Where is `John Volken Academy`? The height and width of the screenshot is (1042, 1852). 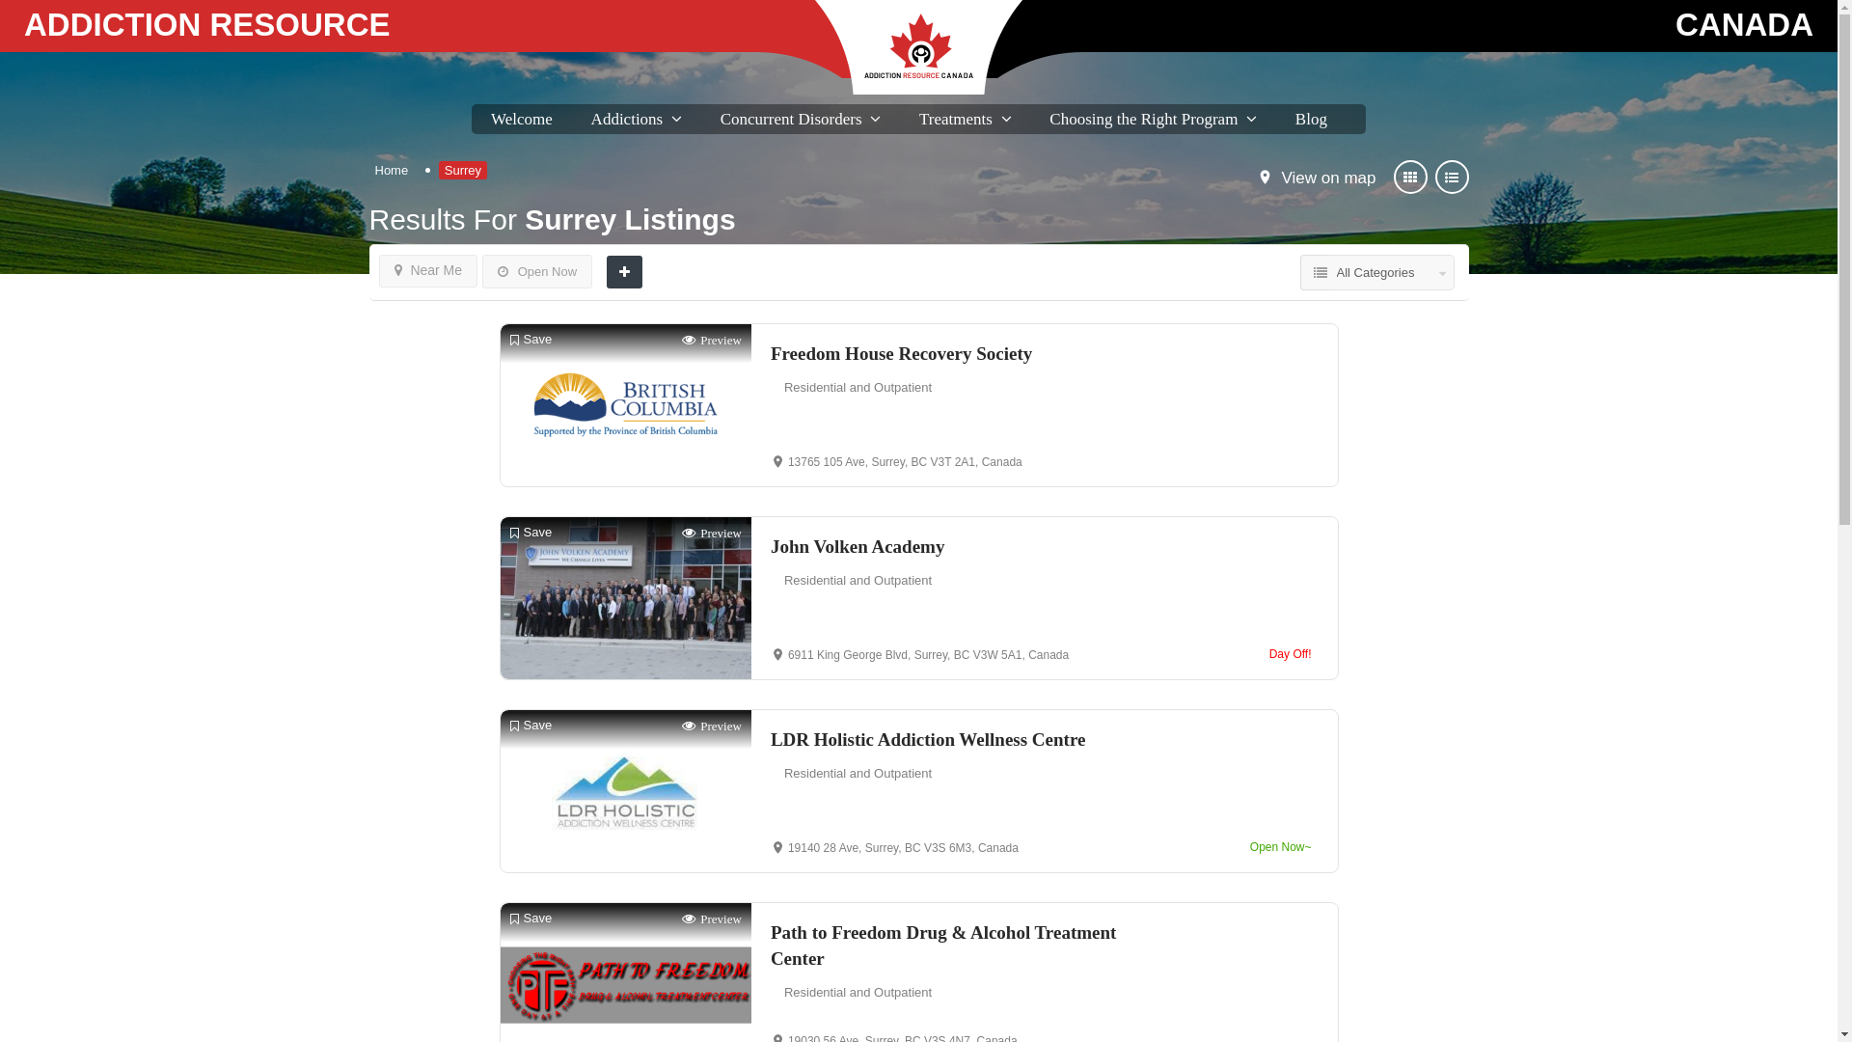
John Volken Academy is located at coordinates (959, 546).